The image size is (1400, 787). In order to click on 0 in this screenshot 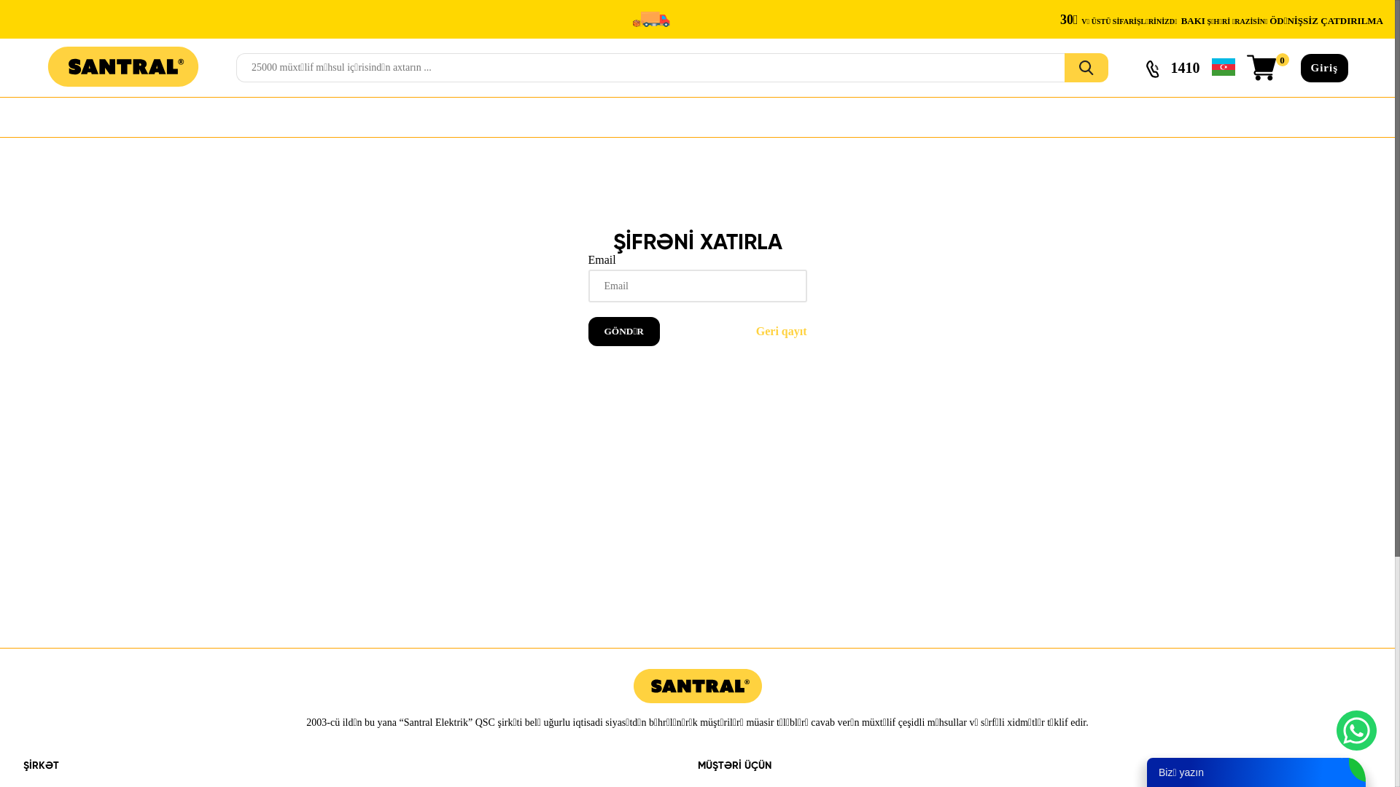, I will do `click(1268, 68)`.